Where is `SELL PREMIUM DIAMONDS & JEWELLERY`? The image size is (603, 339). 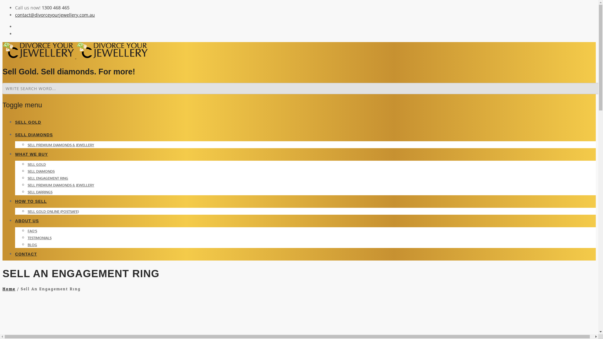 SELL PREMIUM DIAMONDS & JEWELLERY is located at coordinates (61, 145).